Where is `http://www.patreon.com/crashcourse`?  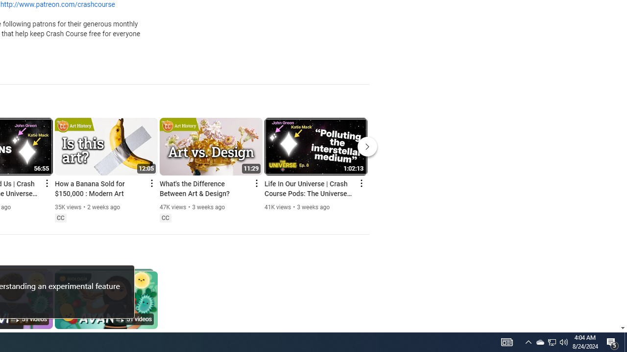
http://www.patreon.com/crashcourse is located at coordinates (58, 5).